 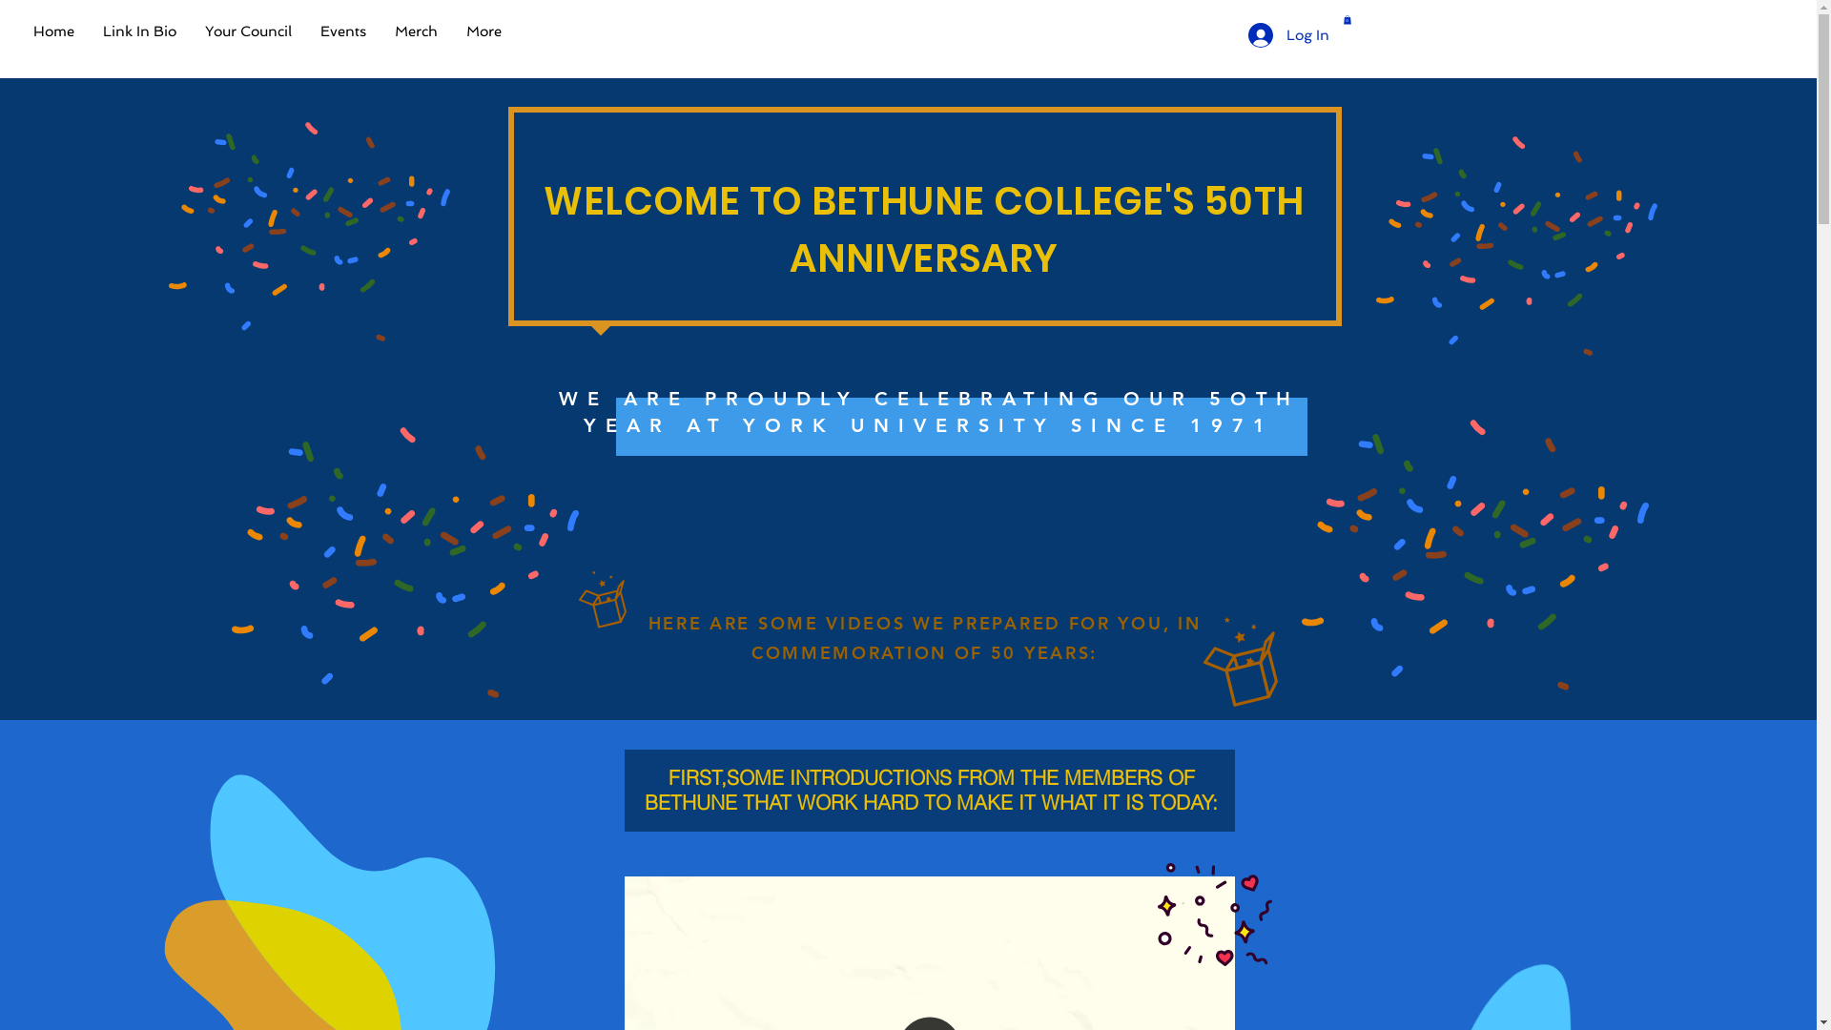 What do you see at coordinates (53, 31) in the screenshot?
I see `Home` at bounding box center [53, 31].